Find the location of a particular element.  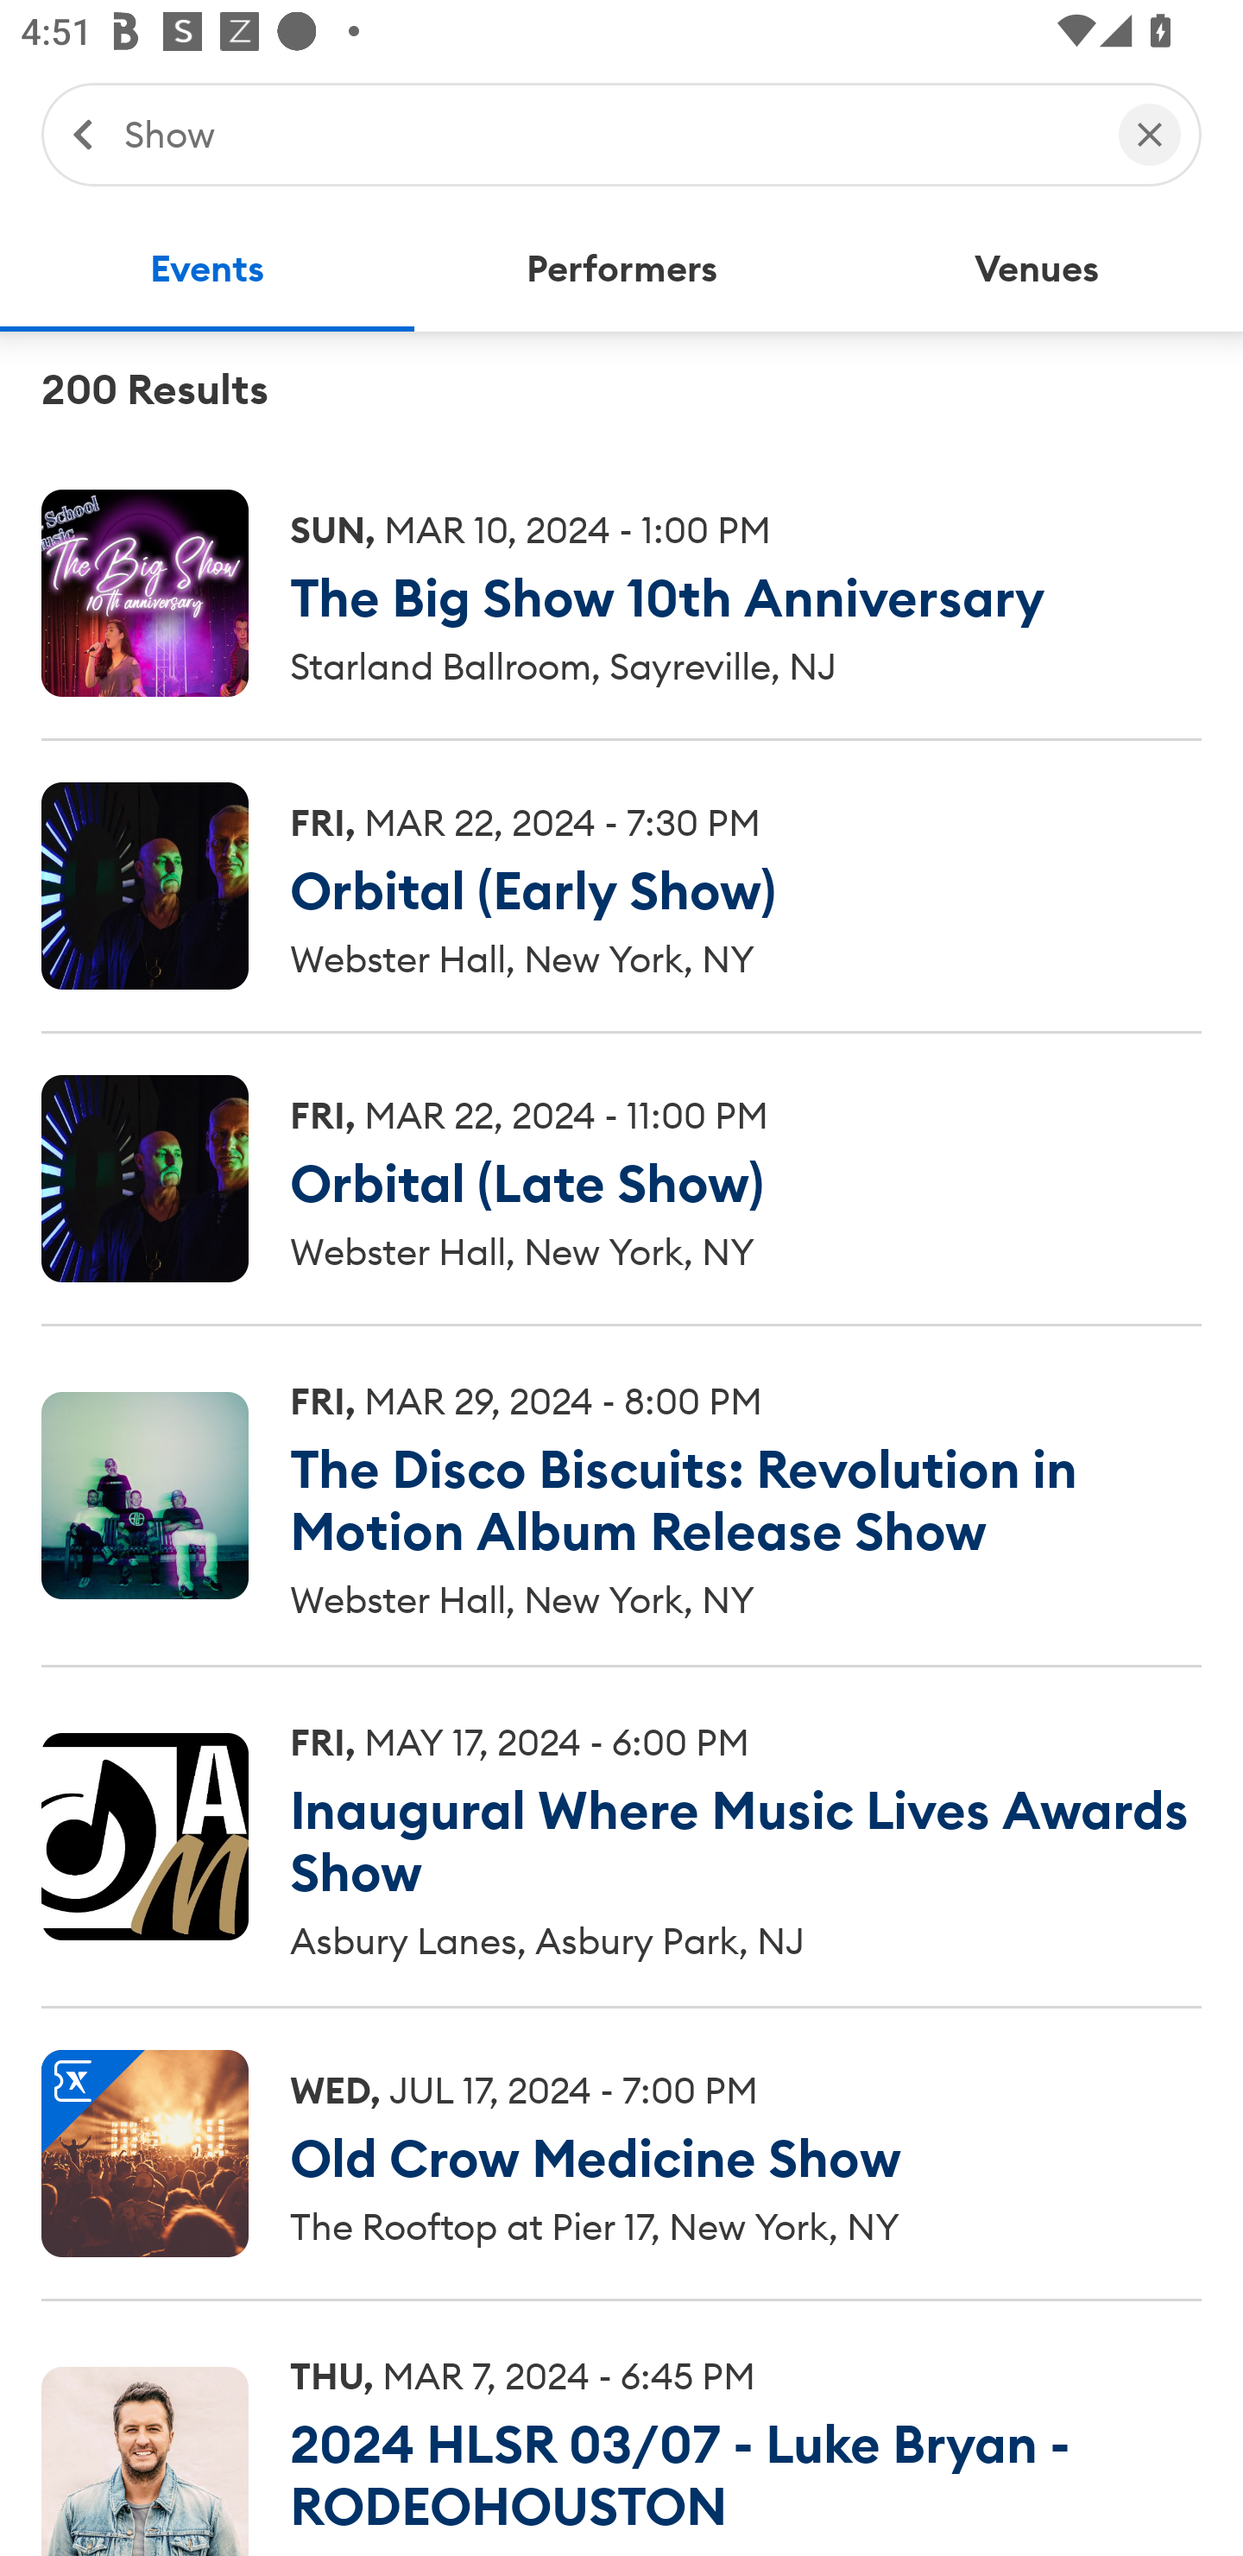

Clear Search is located at coordinates (1150, 133).